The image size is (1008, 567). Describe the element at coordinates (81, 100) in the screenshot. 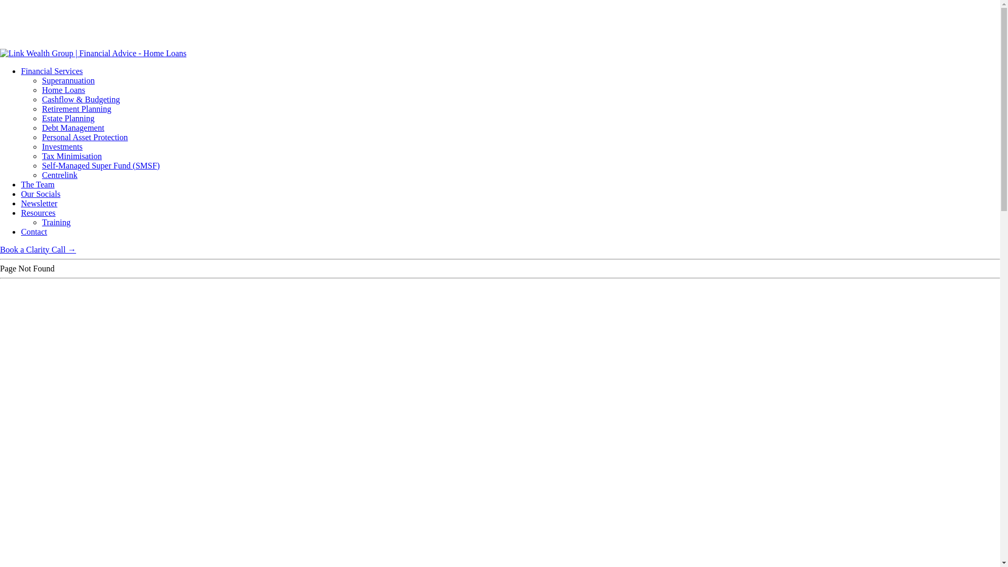

I see `Cashflow & Budgeting` at that location.